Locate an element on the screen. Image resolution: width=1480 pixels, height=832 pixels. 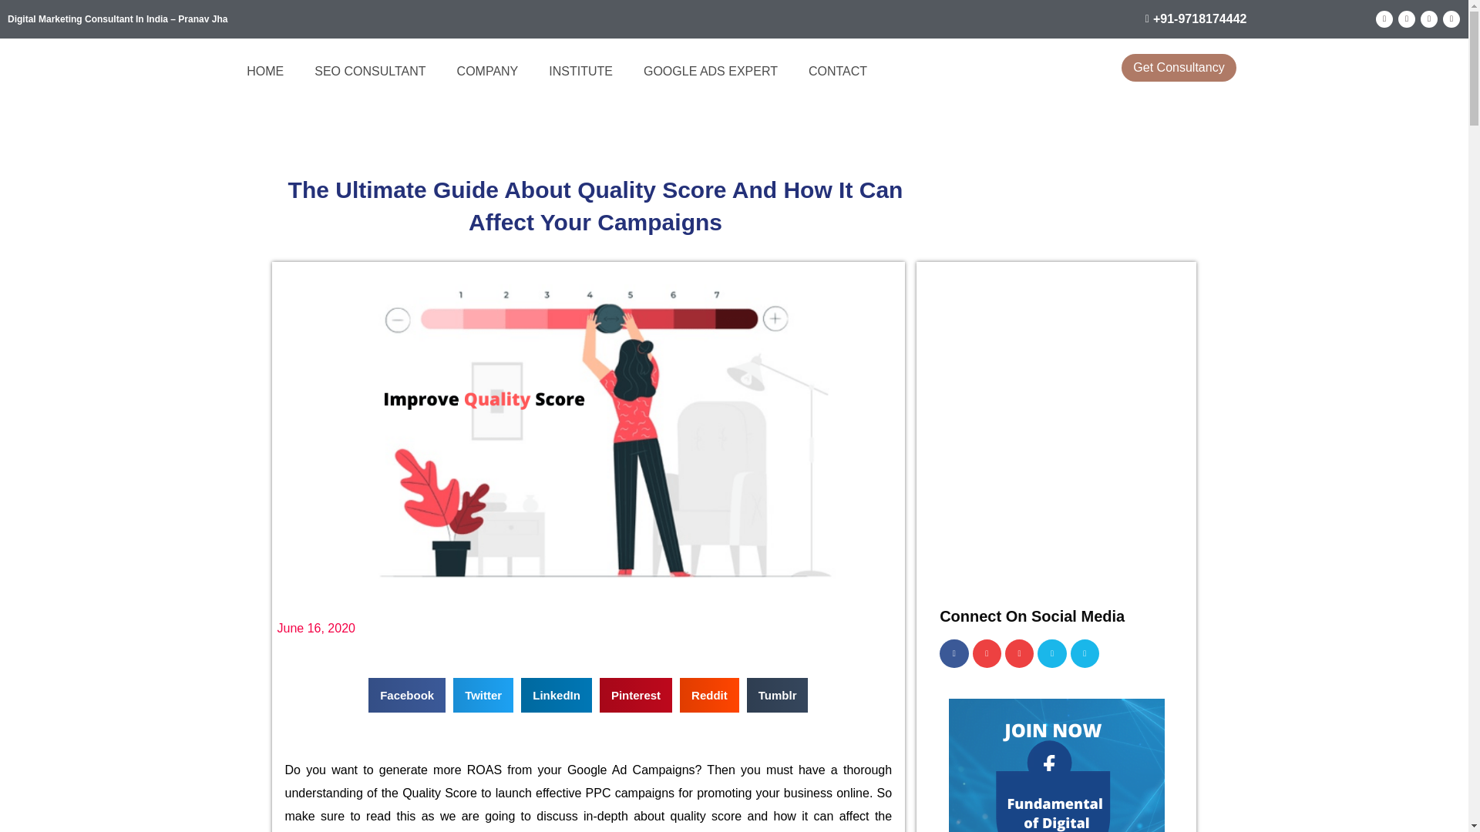
X-twitter is located at coordinates (1429, 18).